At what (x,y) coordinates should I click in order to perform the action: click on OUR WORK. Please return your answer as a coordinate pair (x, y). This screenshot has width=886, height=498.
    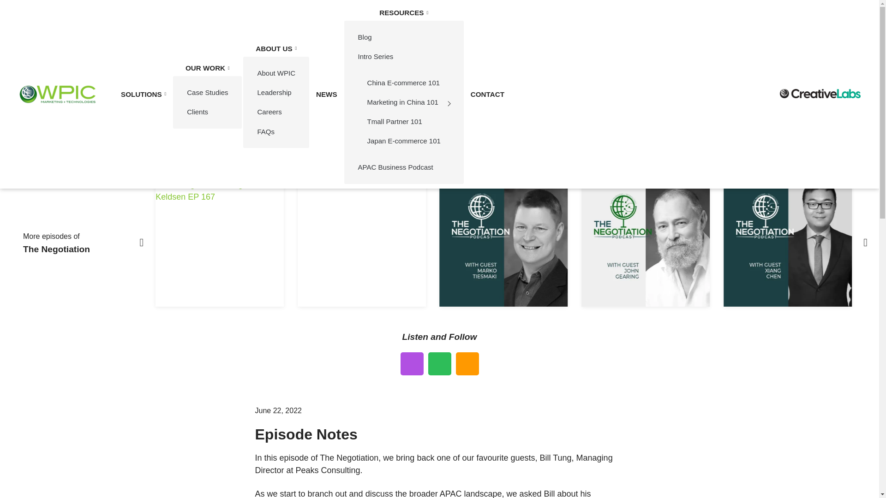
    Looking at the image, I should click on (207, 68).